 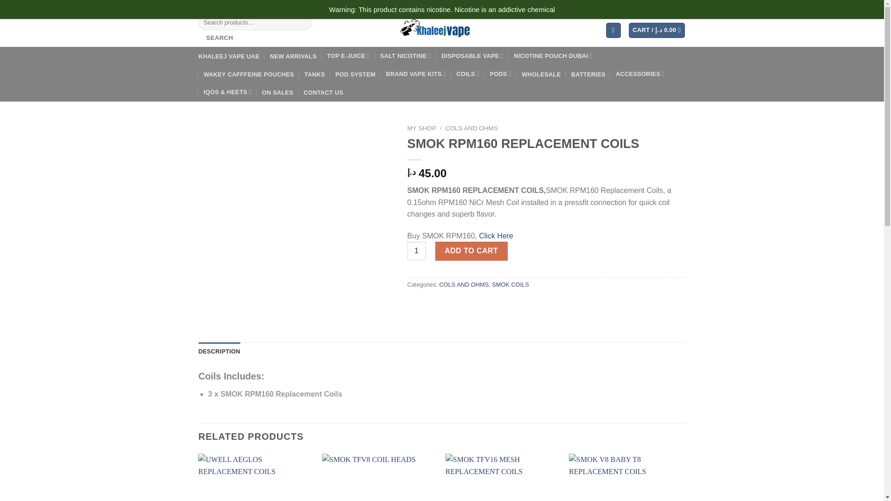 What do you see at coordinates (634, 7) in the screenshot?
I see `Wishlist` at bounding box center [634, 7].